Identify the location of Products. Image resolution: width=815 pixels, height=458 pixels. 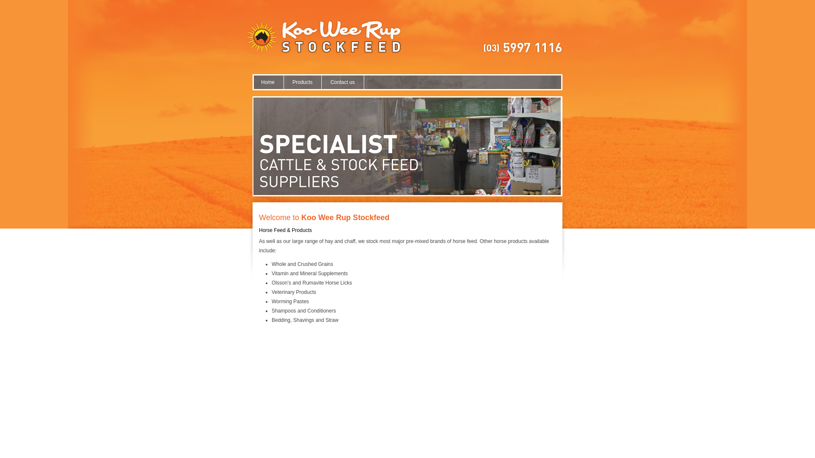
(303, 82).